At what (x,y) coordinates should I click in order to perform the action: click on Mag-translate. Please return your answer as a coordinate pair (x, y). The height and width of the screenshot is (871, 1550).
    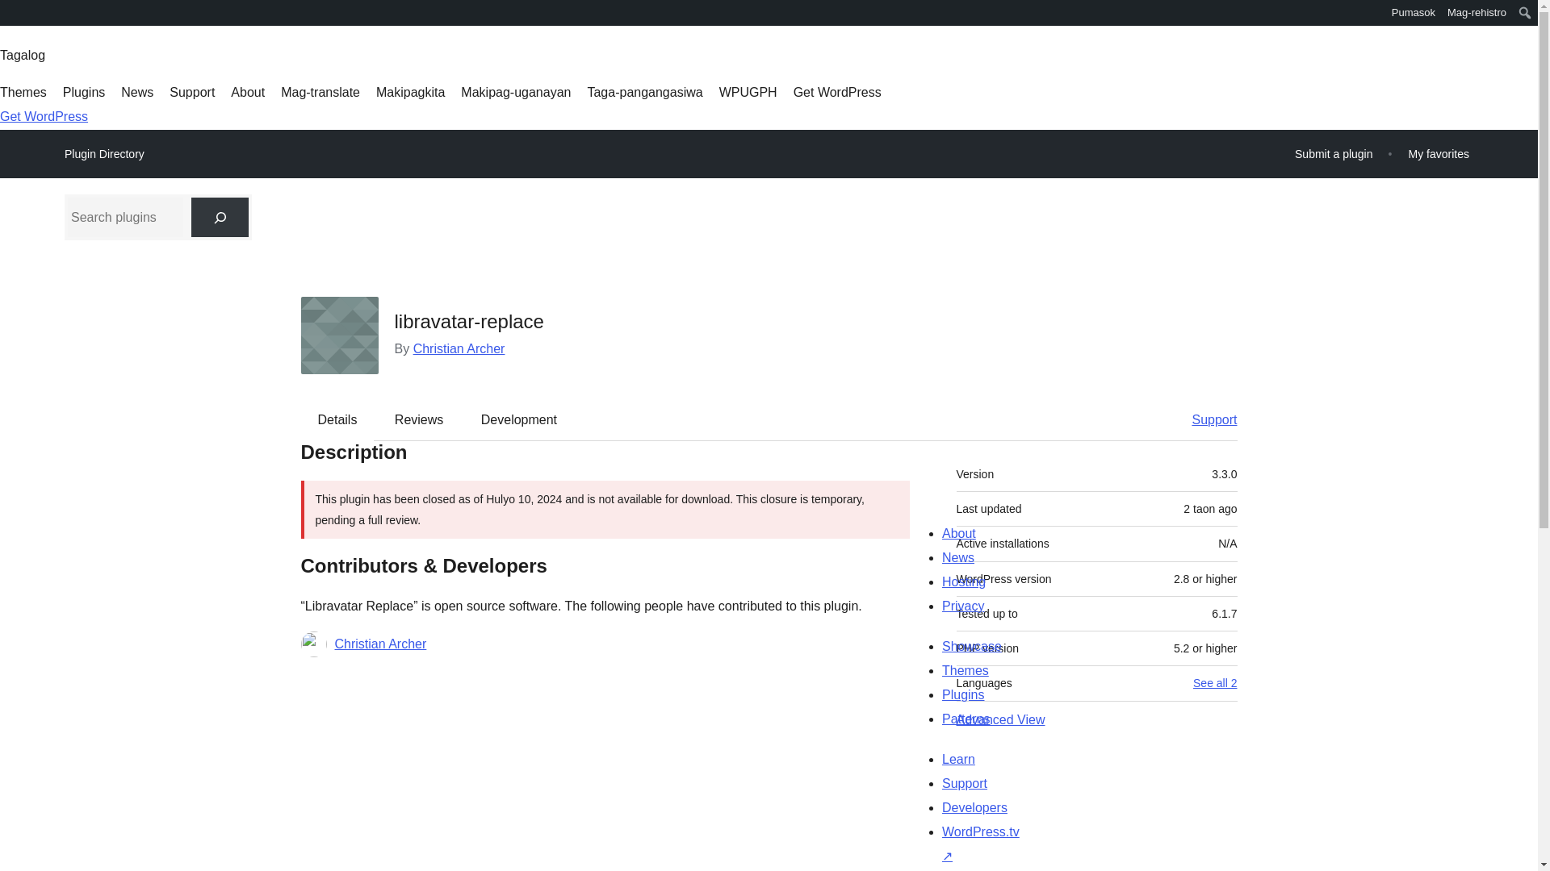
    Looking at the image, I should click on (320, 92).